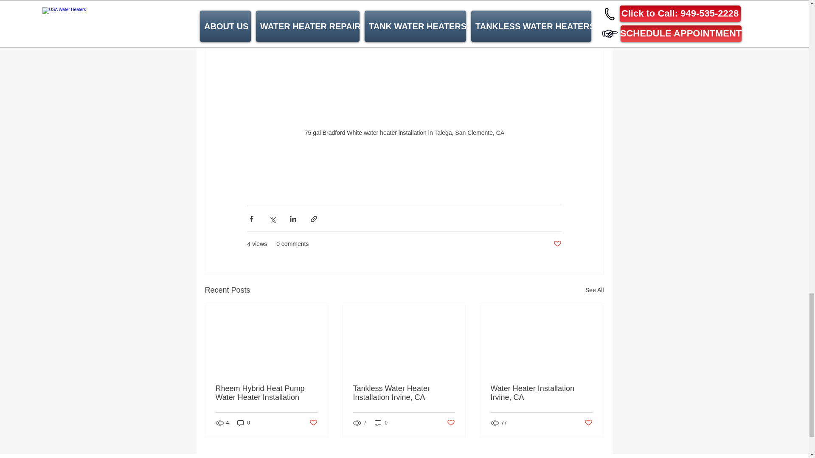 The width and height of the screenshot is (815, 458). I want to click on Post not marked as liked, so click(557, 244).